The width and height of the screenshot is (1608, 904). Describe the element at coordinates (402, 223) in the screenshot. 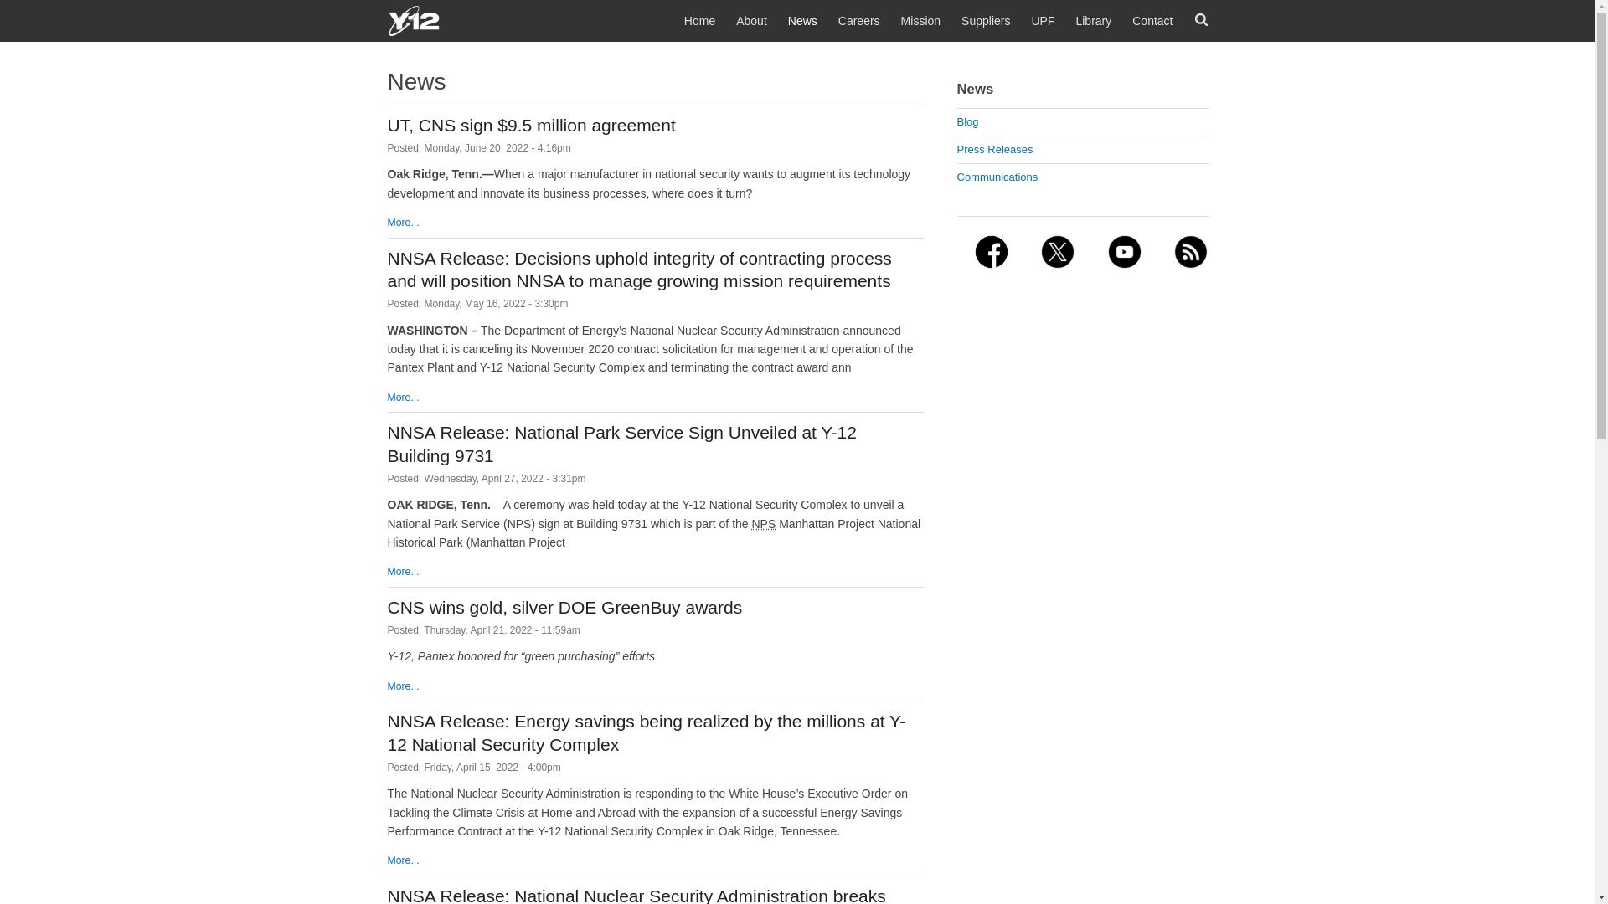

I see `More...` at that location.